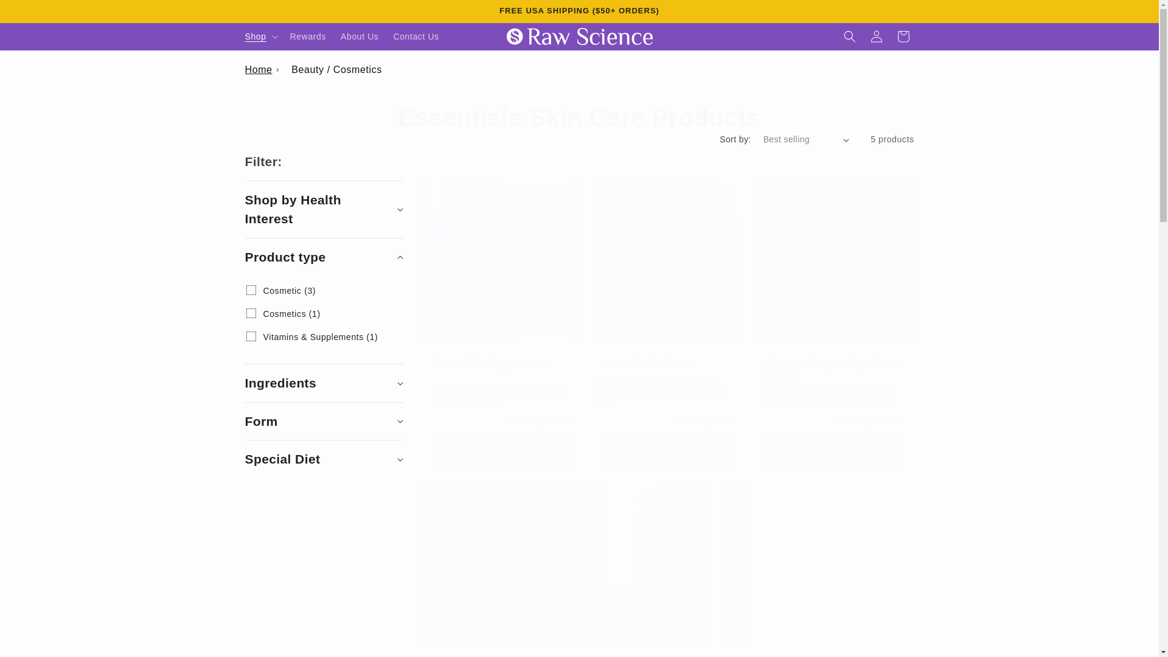 The image size is (1168, 657). I want to click on Cosmetics, so click(251, 313).